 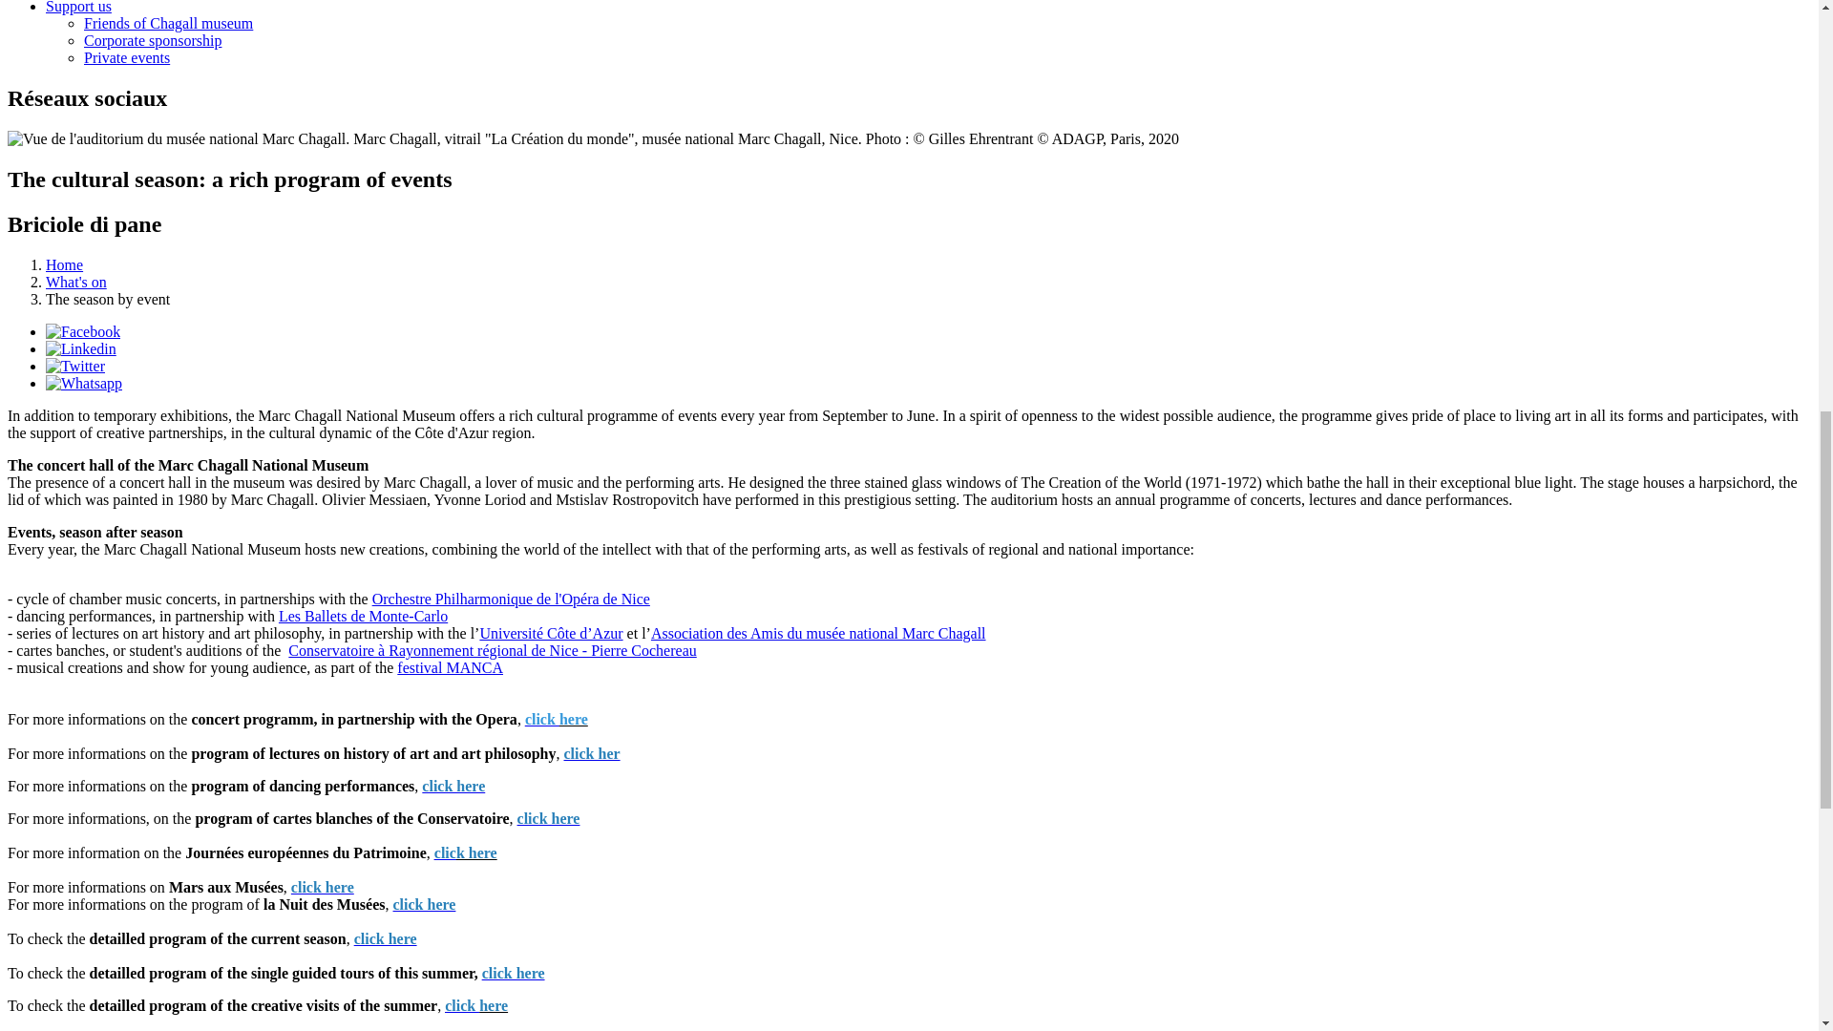 I want to click on Twitter, so click(x=74, y=366).